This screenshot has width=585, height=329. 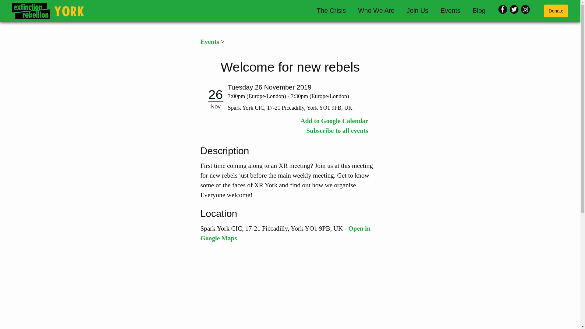 What do you see at coordinates (376, 11) in the screenshot?
I see `Who We Are` at bounding box center [376, 11].